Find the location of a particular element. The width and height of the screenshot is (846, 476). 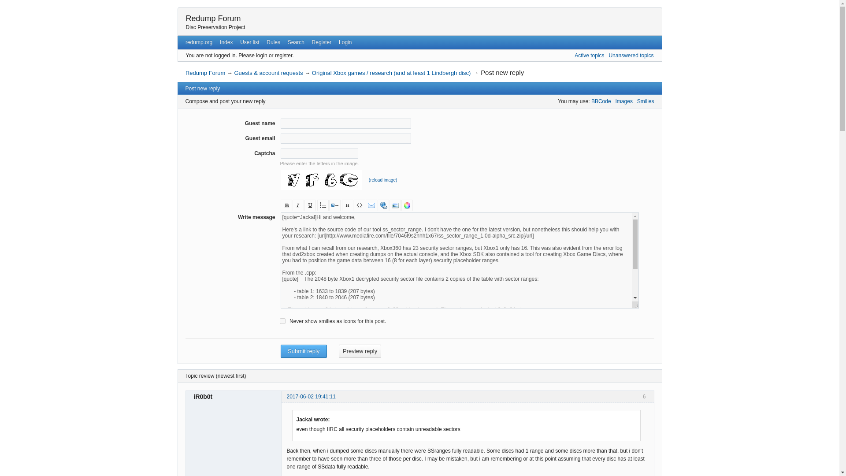

Index is located at coordinates (226, 42).